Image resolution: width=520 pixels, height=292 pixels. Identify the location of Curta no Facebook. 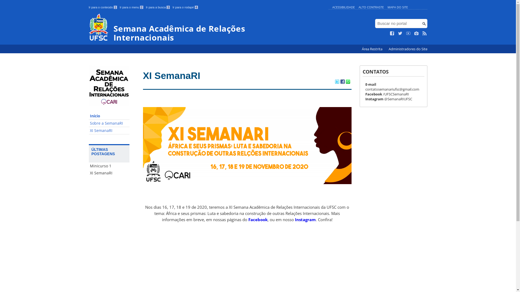
(392, 34).